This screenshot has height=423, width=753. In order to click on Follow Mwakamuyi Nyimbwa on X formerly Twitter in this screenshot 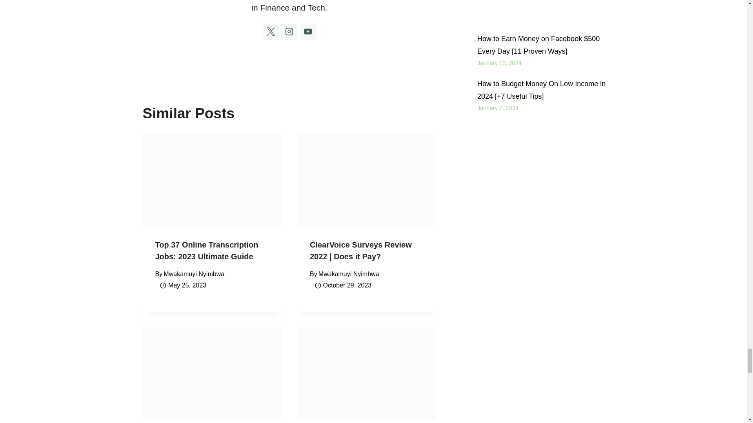, I will do `click(270, 31)`.